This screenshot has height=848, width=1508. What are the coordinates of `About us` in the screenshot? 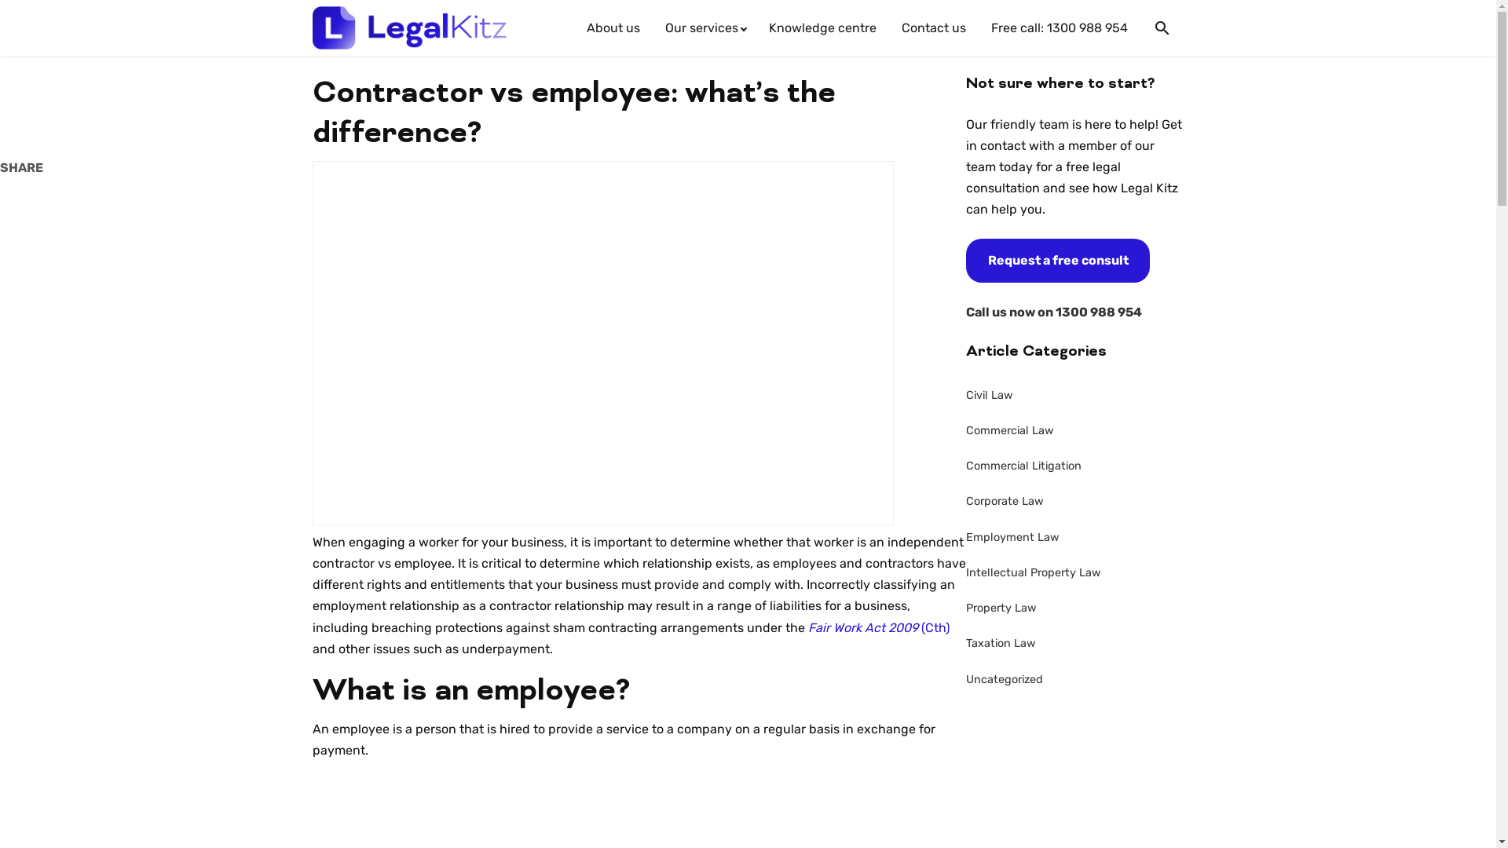 It's located at (613, 28).